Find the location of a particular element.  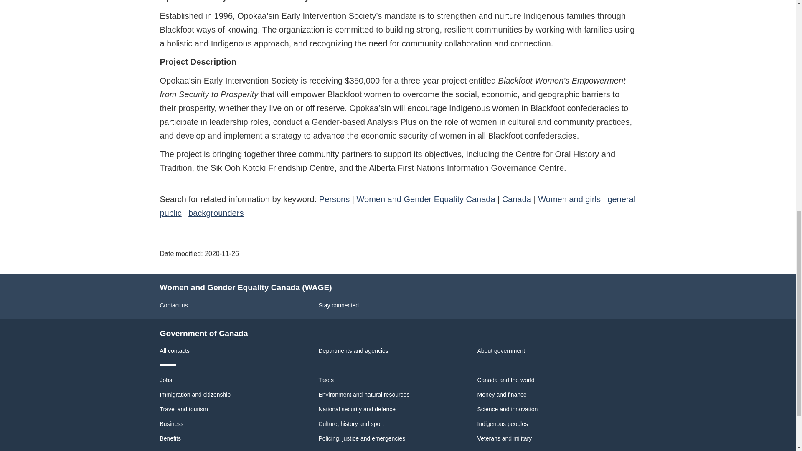

Women and Gender Equality Canada is located at coordinates (426, 199).